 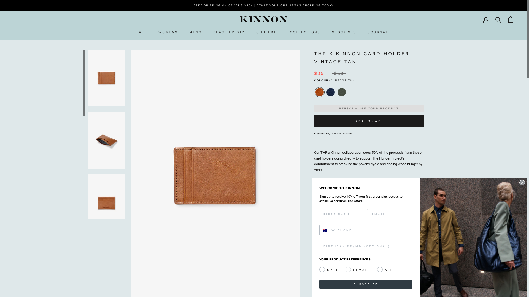 I want to click on JOURNAL
JOURNAL, so click(x=378, y=32).